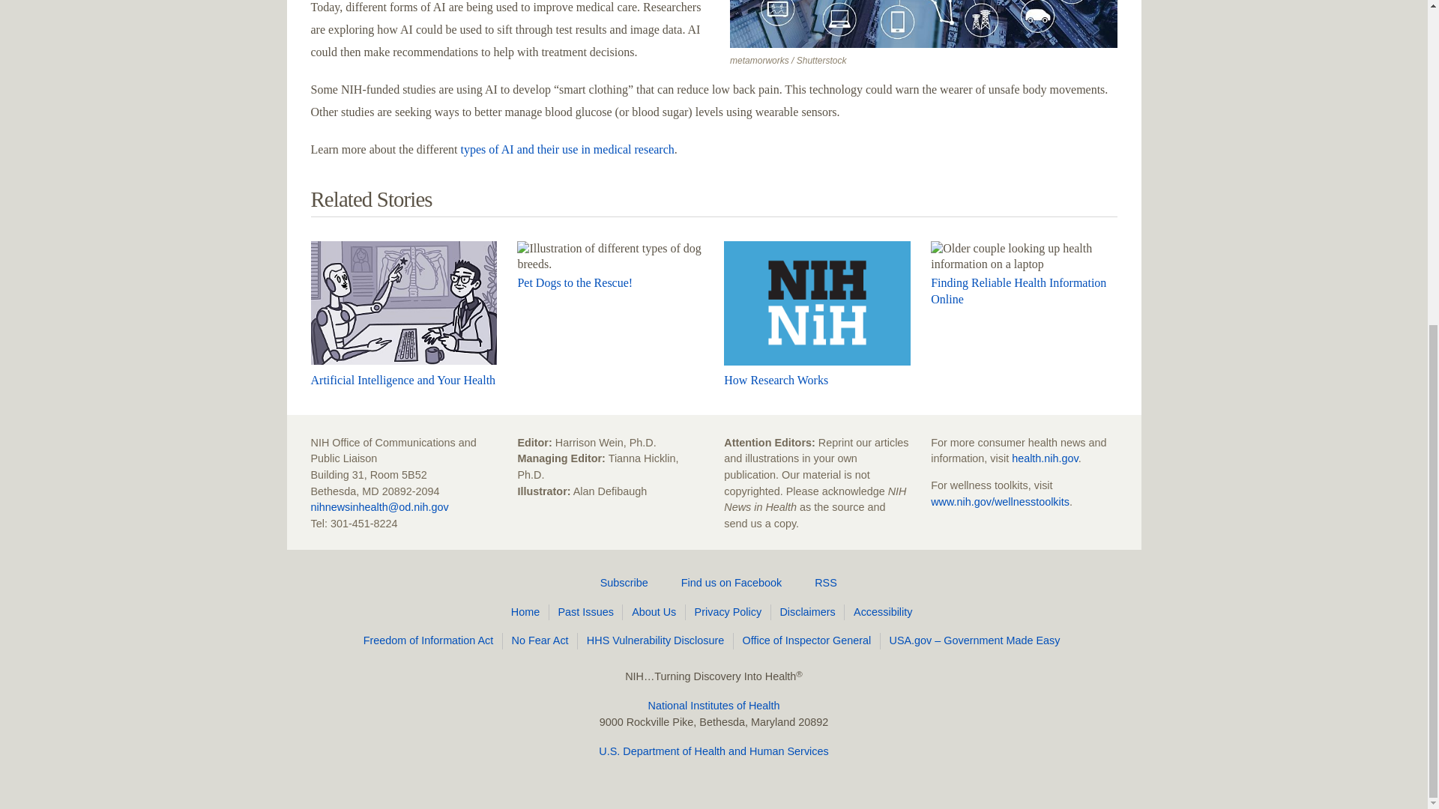 Image resolution: width=1439 pixels, height=809 pixels. Describe the element at coordinates (809, 641) in the screenshot. I see `Office of Inspector General` at that location.